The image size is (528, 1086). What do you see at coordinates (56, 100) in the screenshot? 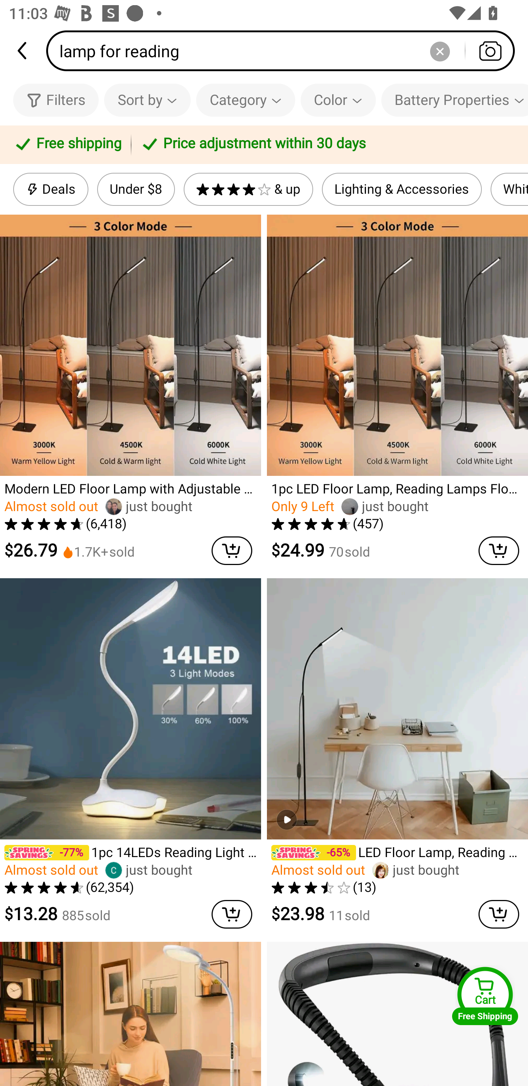
I see `Filters` at bounding box center [56, 100].